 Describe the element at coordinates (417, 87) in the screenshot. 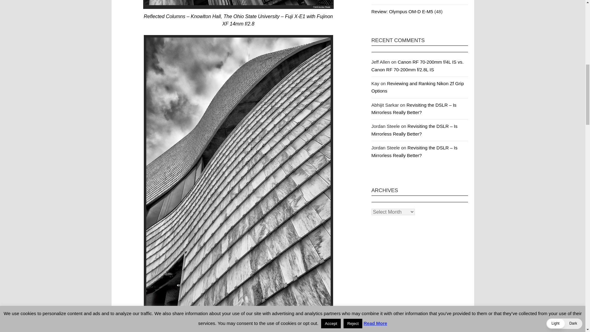

I see `Reviewing and Ranking Nikon Zf Grip Options` at that location.